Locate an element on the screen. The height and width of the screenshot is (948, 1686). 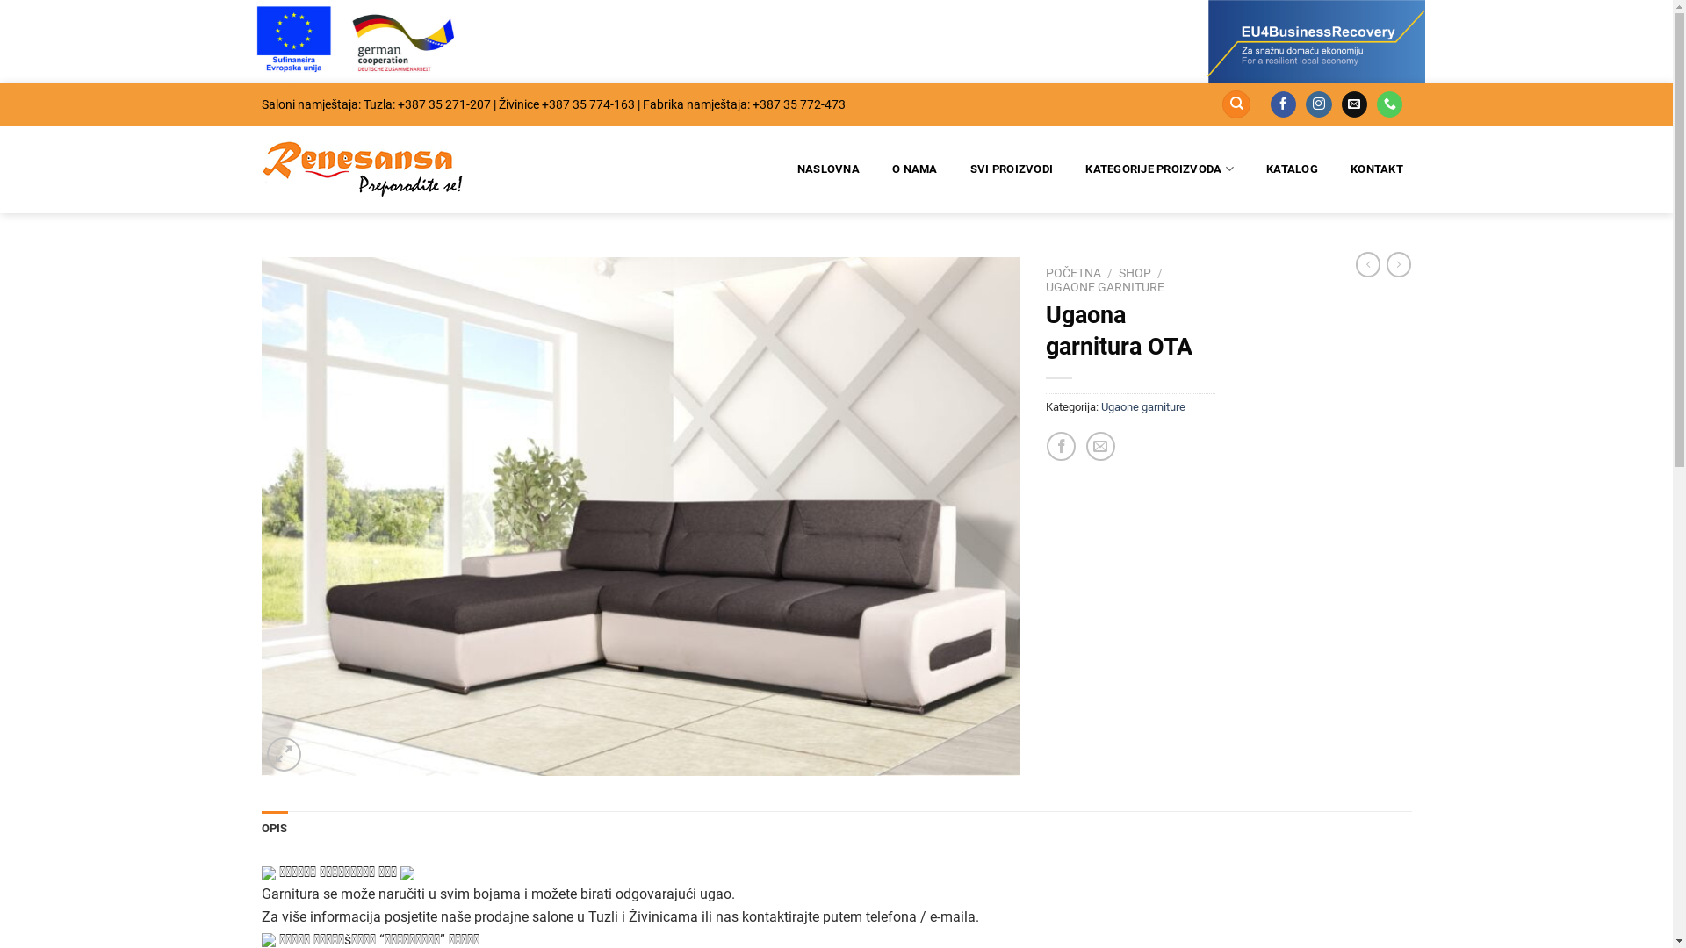
KATALOG is located at coordinates (1293, 169).